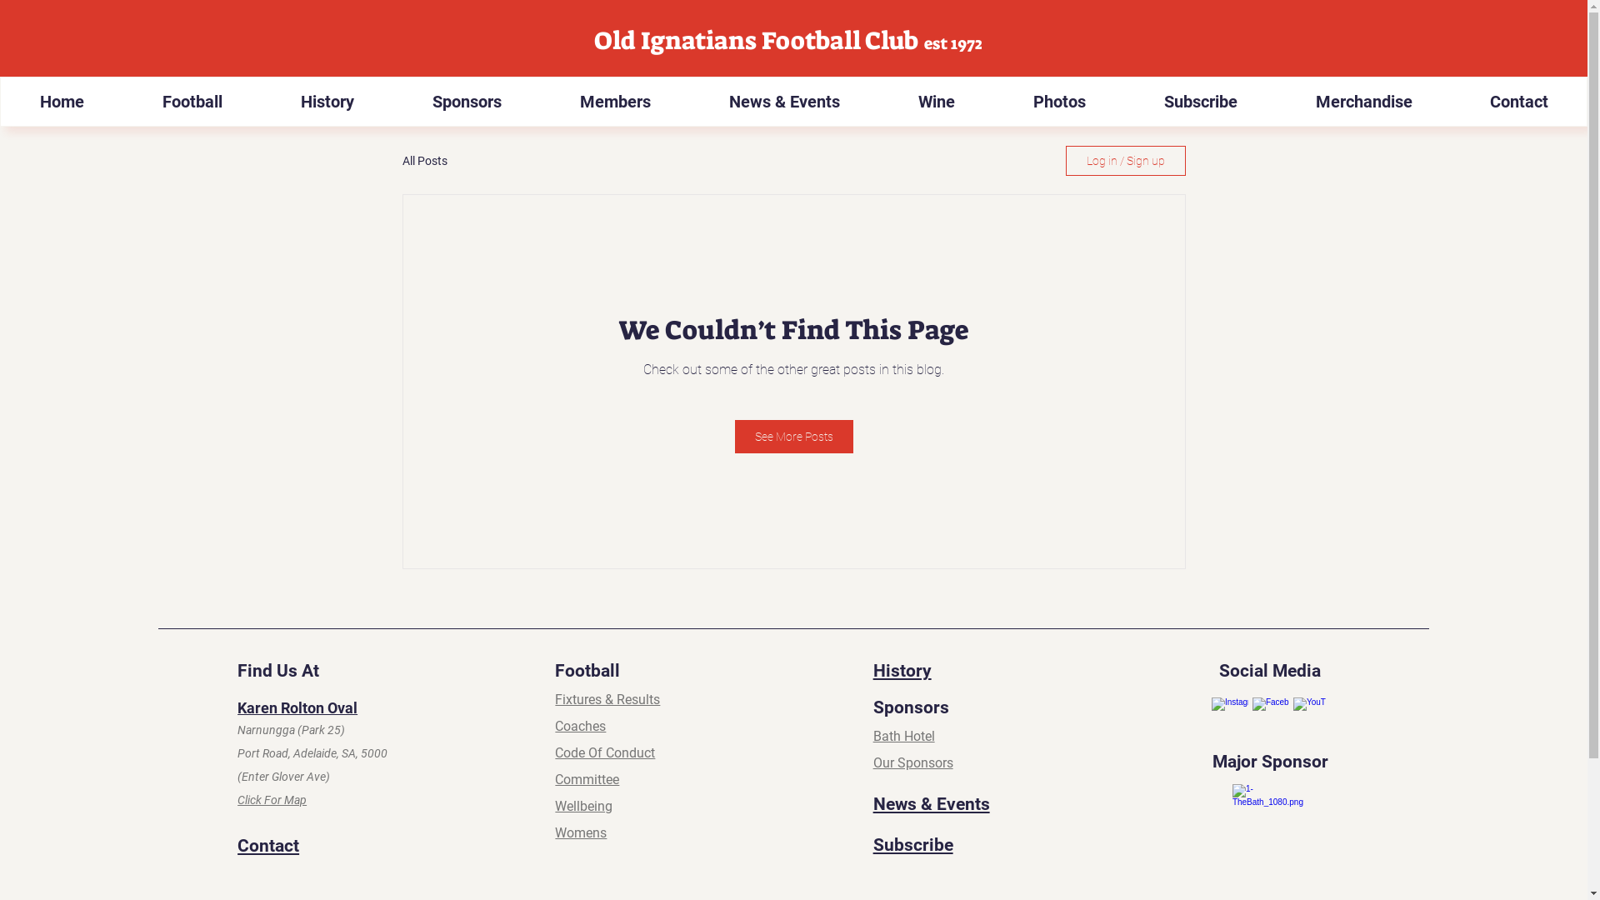  What do you see at coordinates (1125, 161) in the screenshot?
I see `Log in / Sign up` at bounding box center [1125, 161].